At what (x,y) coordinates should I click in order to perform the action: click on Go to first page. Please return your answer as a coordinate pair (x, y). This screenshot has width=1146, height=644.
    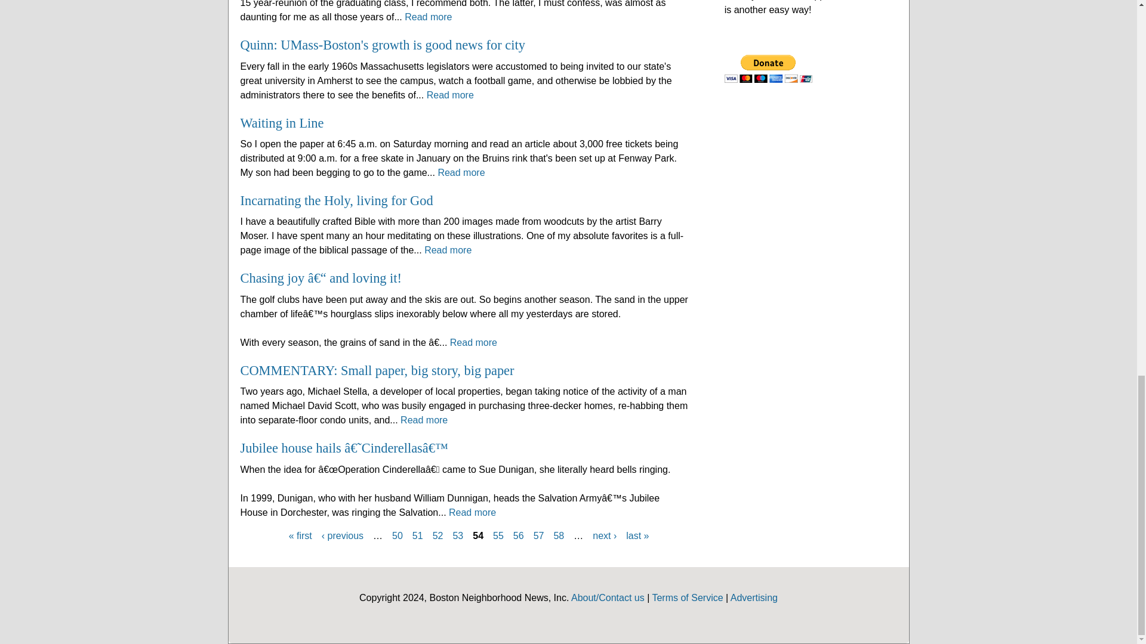
    Looking at the image, I should click on (300, 535).